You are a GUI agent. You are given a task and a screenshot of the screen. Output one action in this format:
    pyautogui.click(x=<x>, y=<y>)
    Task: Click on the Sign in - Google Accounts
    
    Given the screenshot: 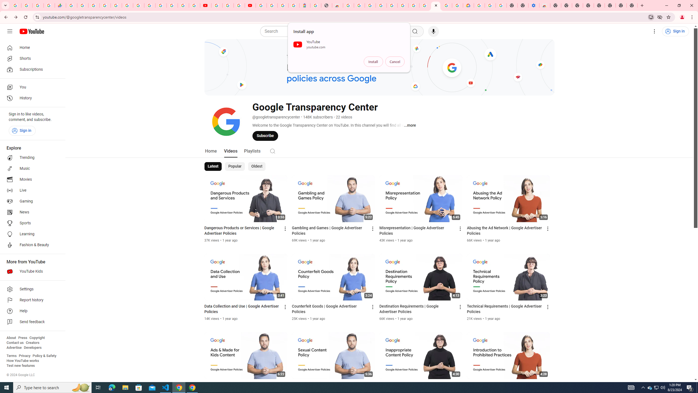 What is the action you would take?
    pyautogui.click(x=479, y=5)
    